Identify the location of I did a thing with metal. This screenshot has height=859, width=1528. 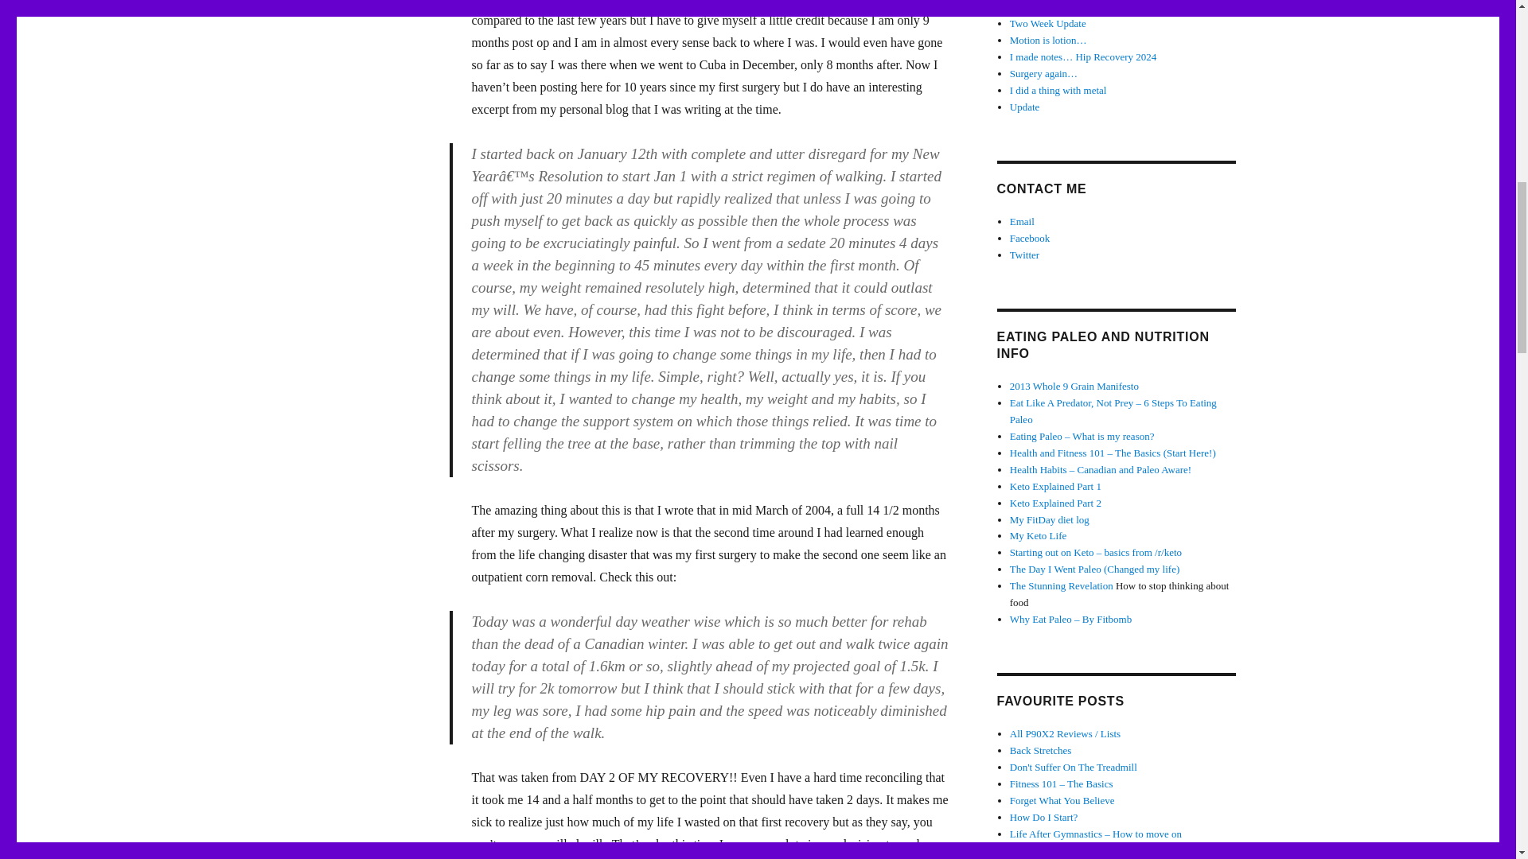
(1058, 89).